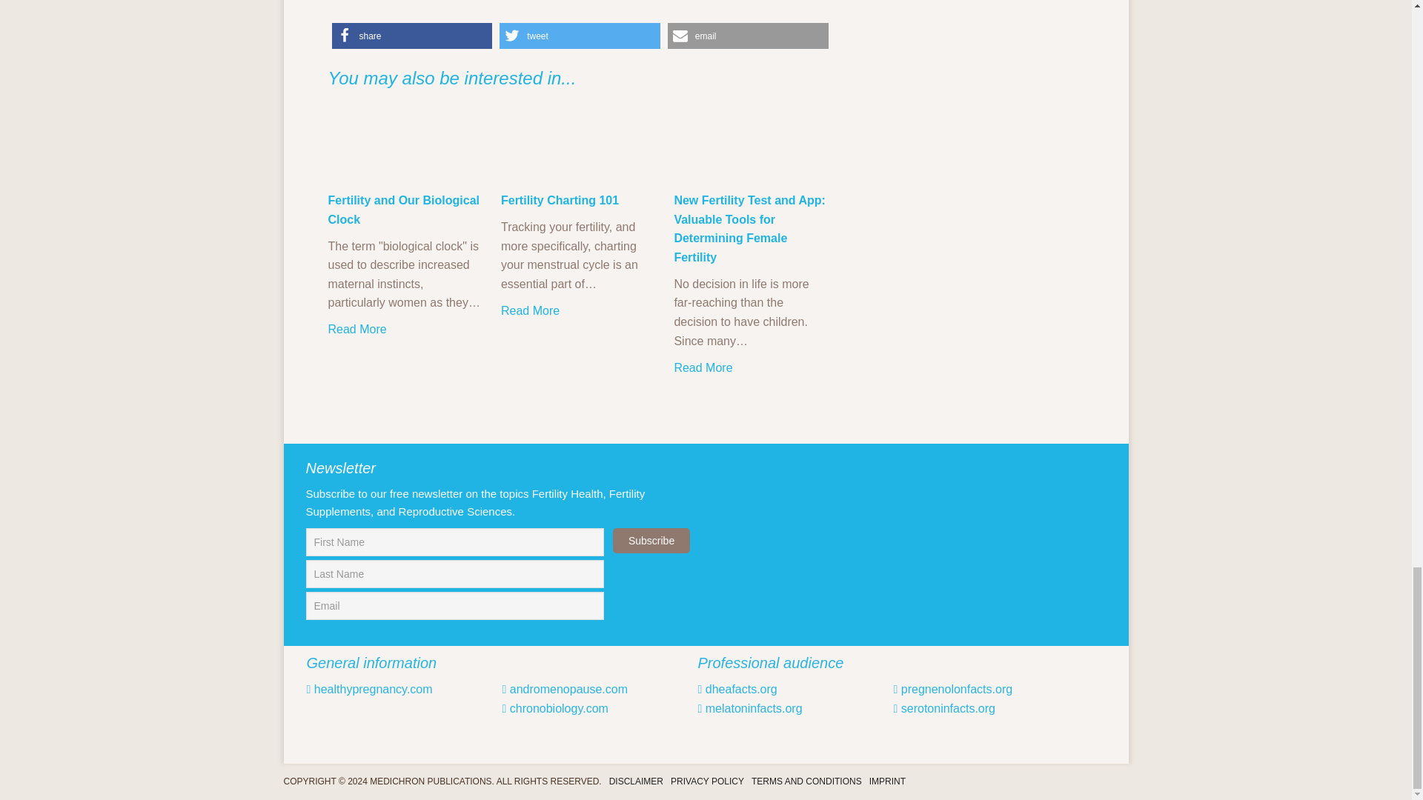 The width and height of the screenshot is (1423, 800). Describe the element at coordinates (412, 36) in the screenshot. I see `Share on Facebook` at that location.